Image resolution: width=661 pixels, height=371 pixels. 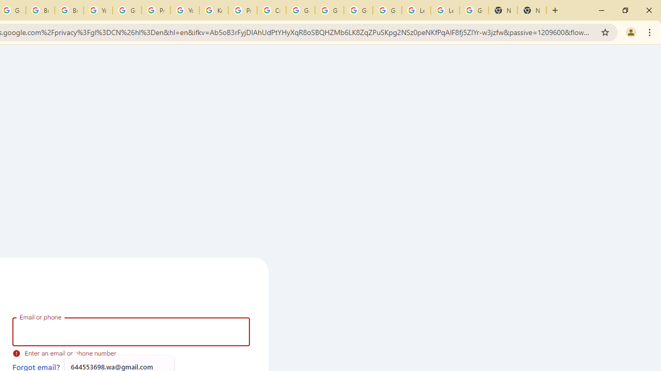 What do you see at coordinates (98, 10) in the screenshot?
I see `YouTube` at bounding box center [98, 10].